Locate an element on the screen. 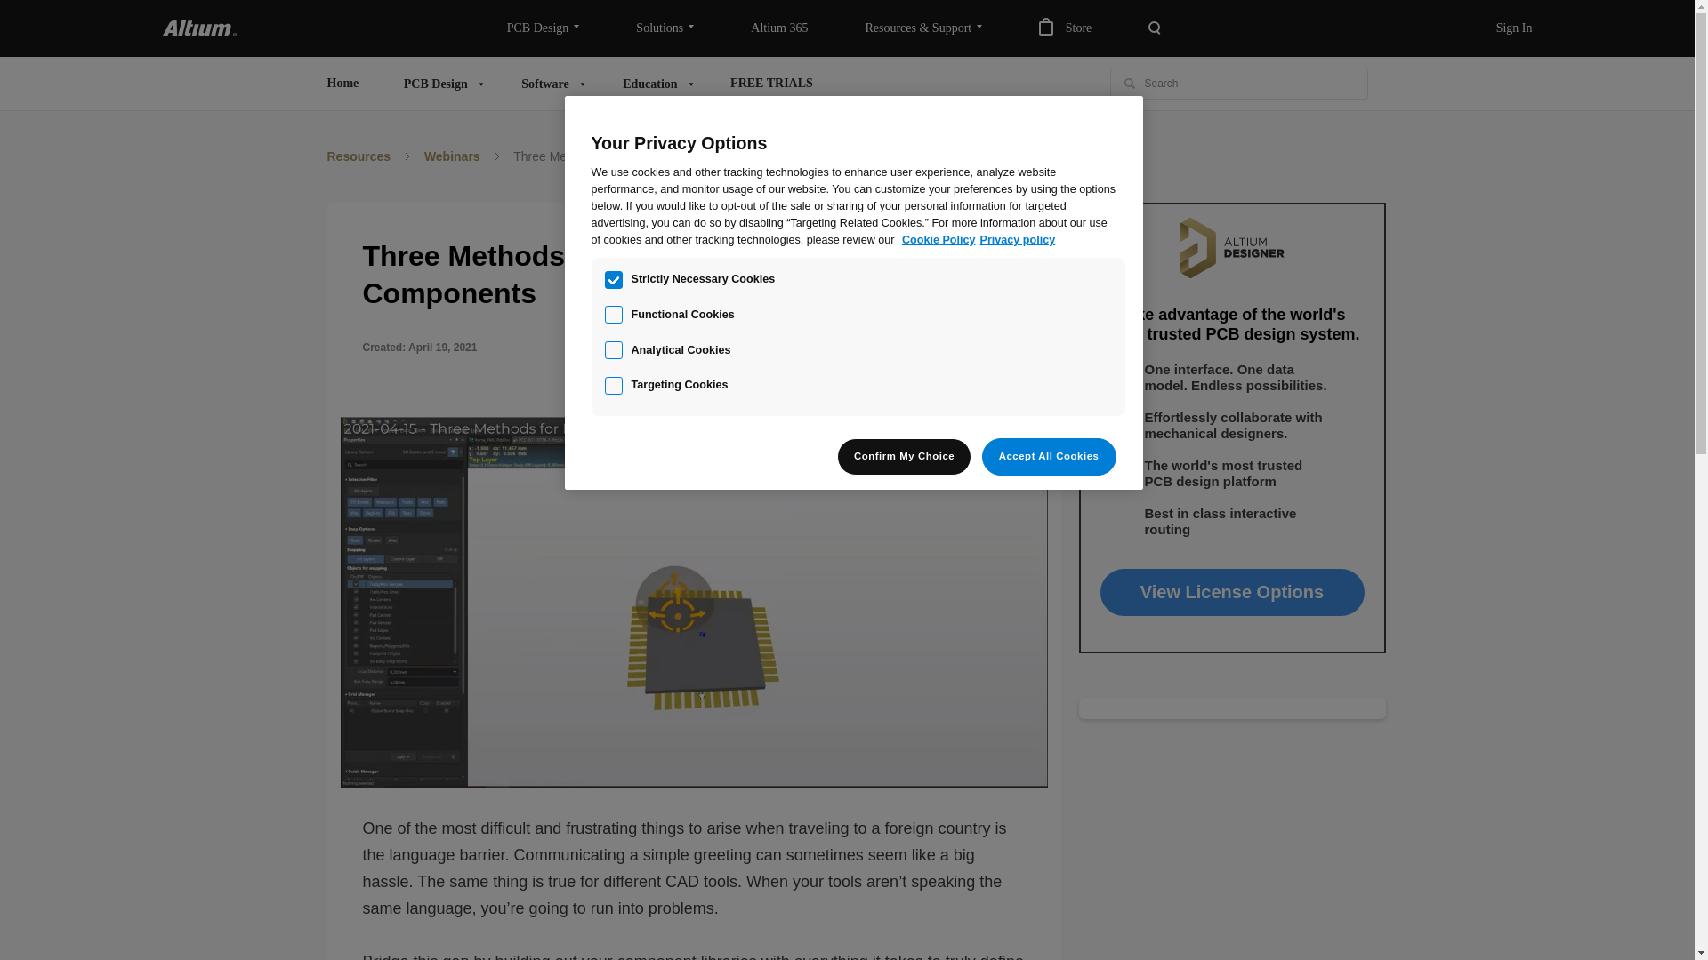 The height and width of the screenshot is (960, 1708). Software by Altium is located at coordinates (549, 83).